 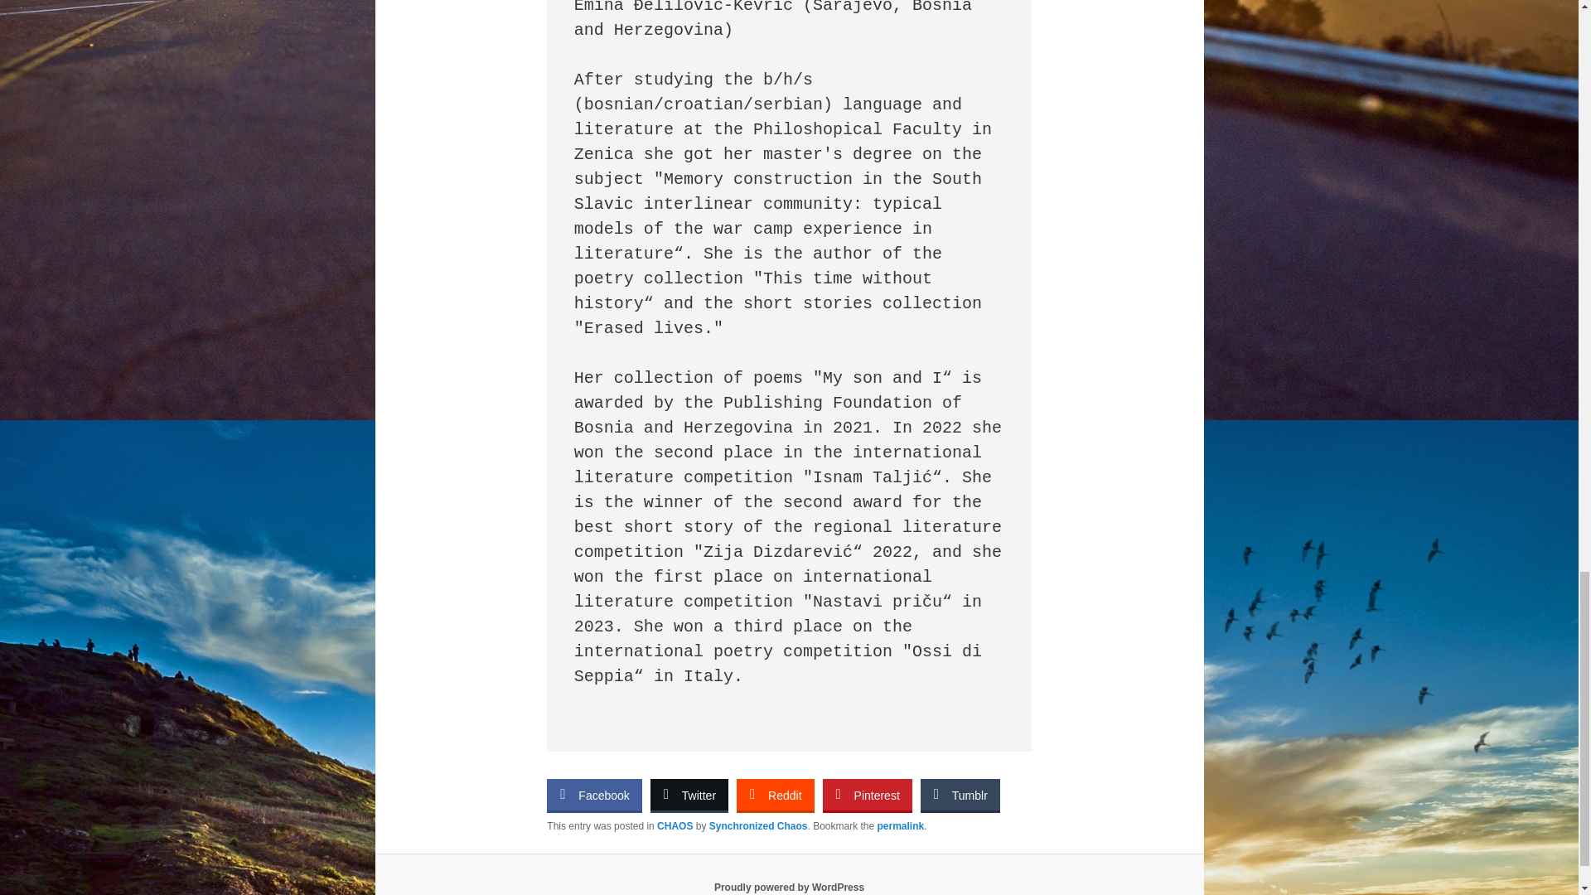 What do you see at coordinates (759, 826) in the screenshot?
I see `Synchronized Chaos` at bounding box center [759, 826].